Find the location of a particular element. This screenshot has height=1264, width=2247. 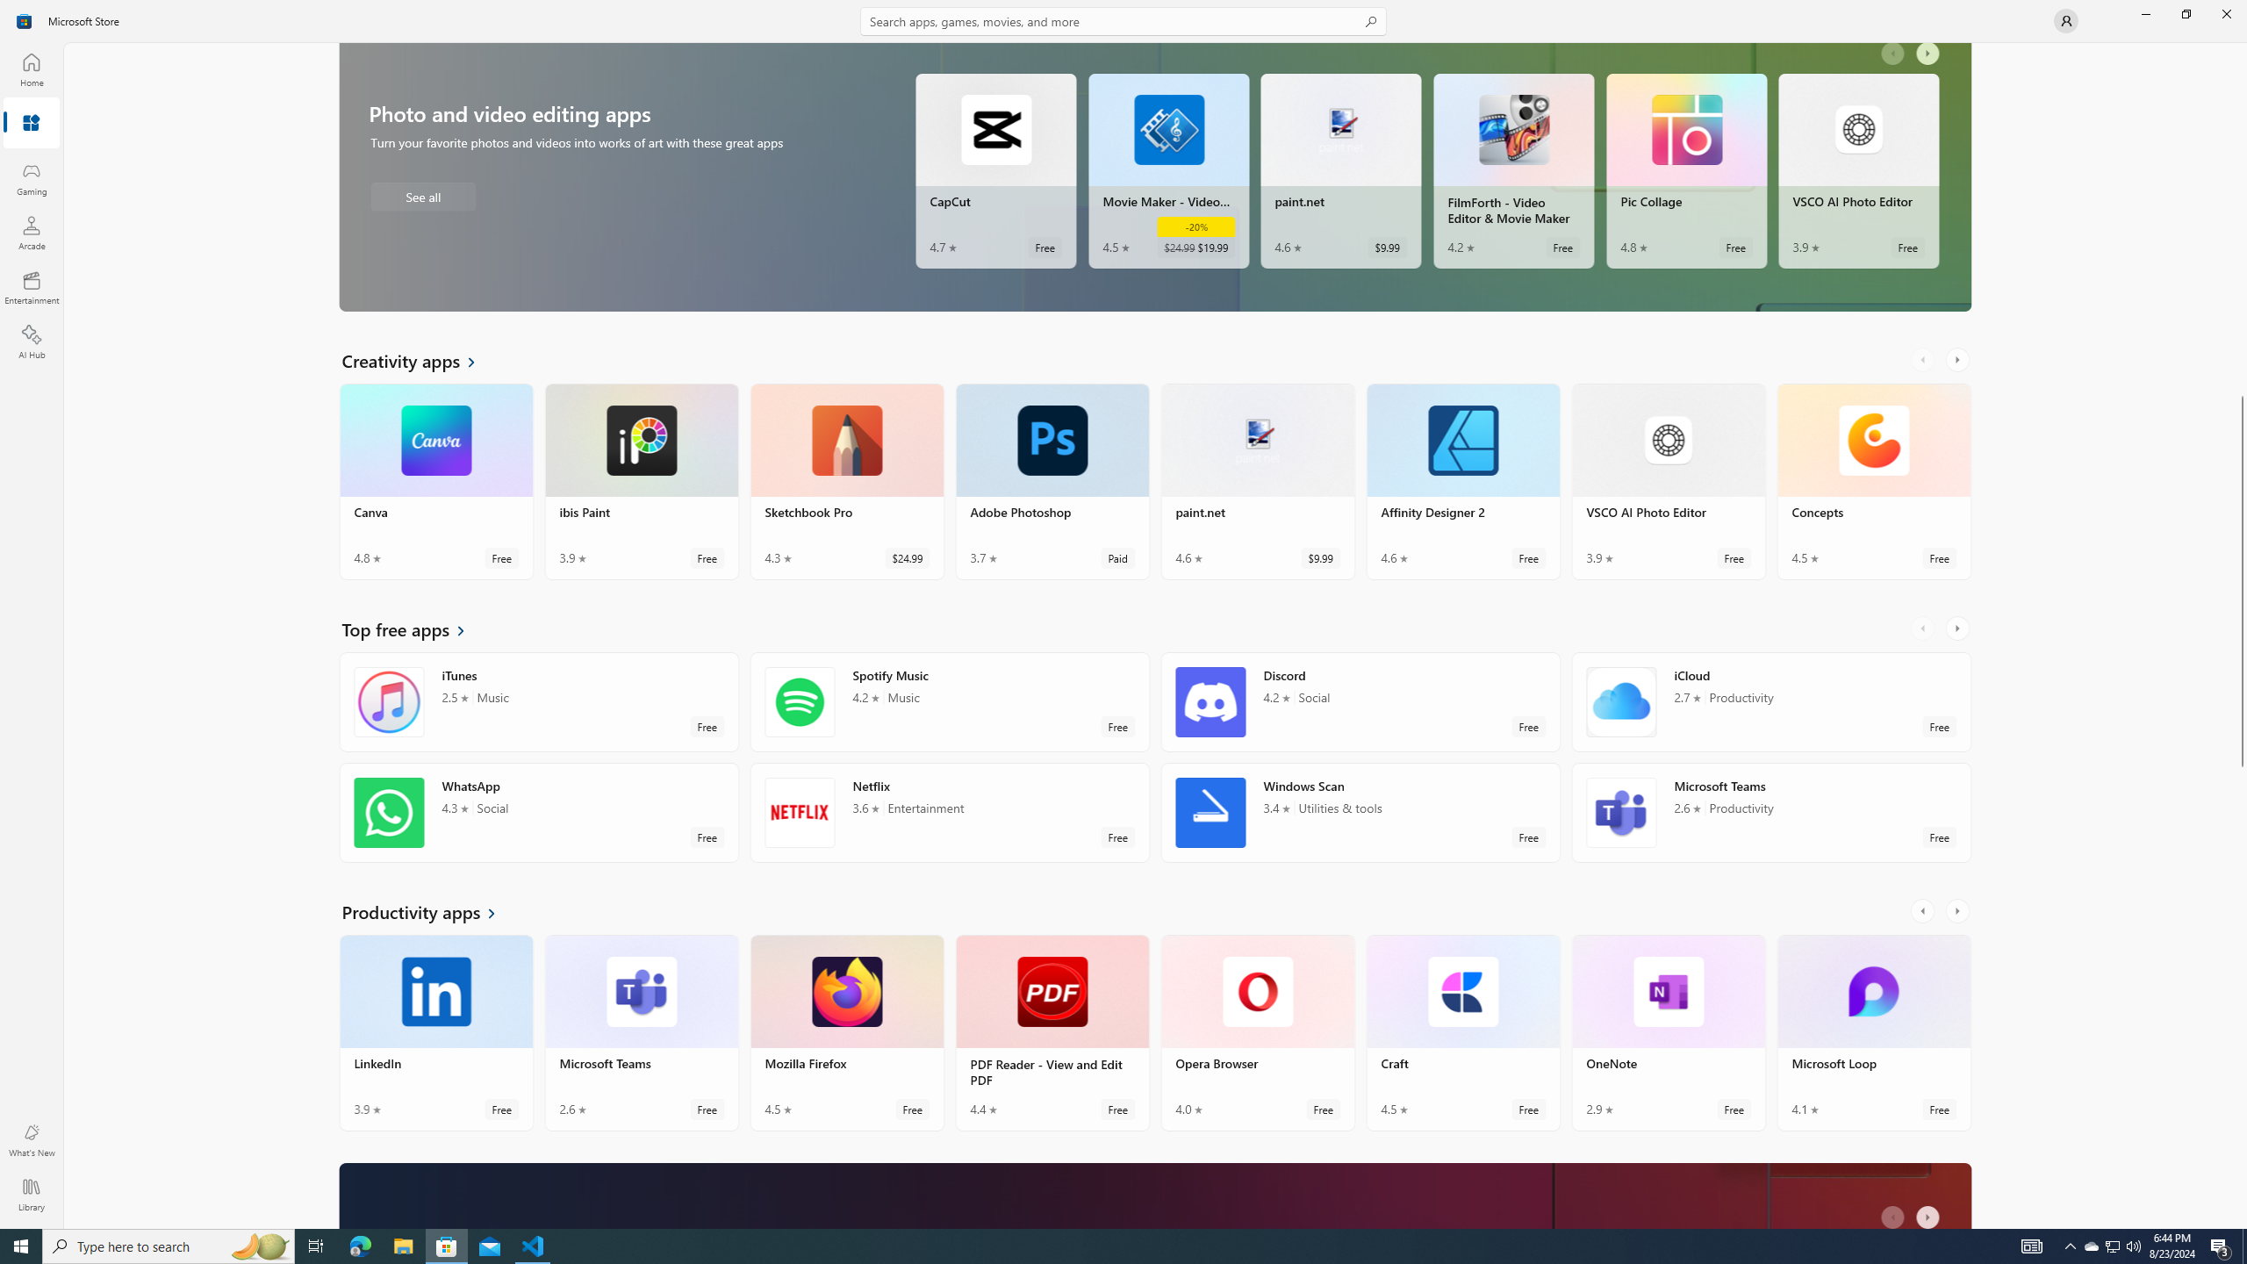

Class: Image is located at coordinates (25, 21).